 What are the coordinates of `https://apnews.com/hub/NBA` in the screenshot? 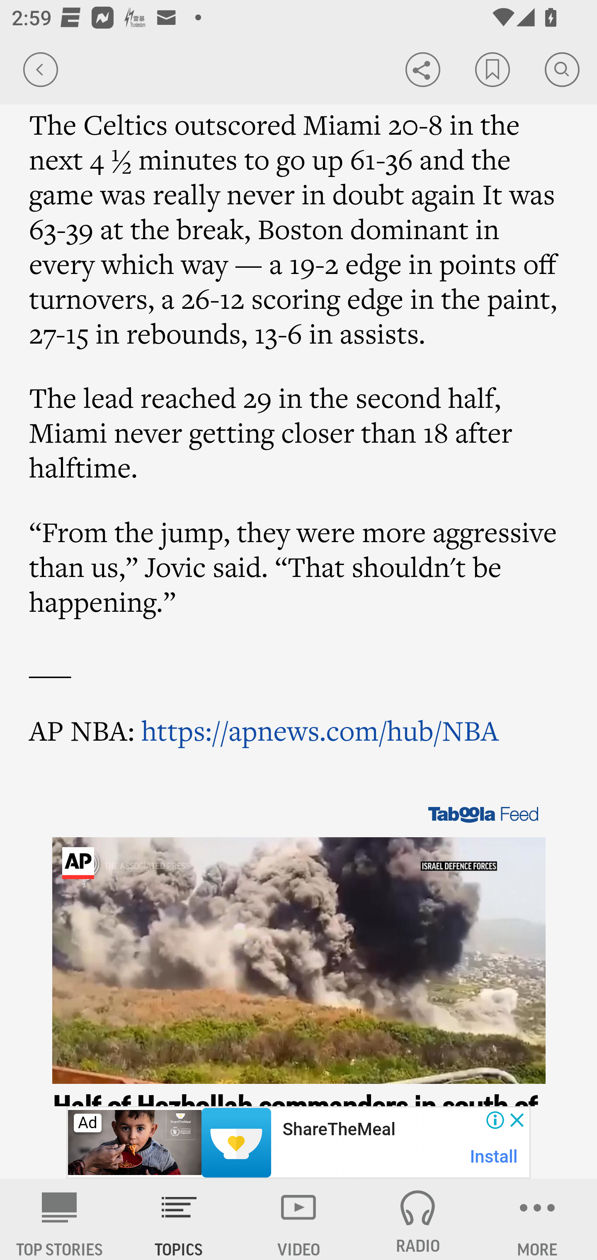 It's located at (319, 730).